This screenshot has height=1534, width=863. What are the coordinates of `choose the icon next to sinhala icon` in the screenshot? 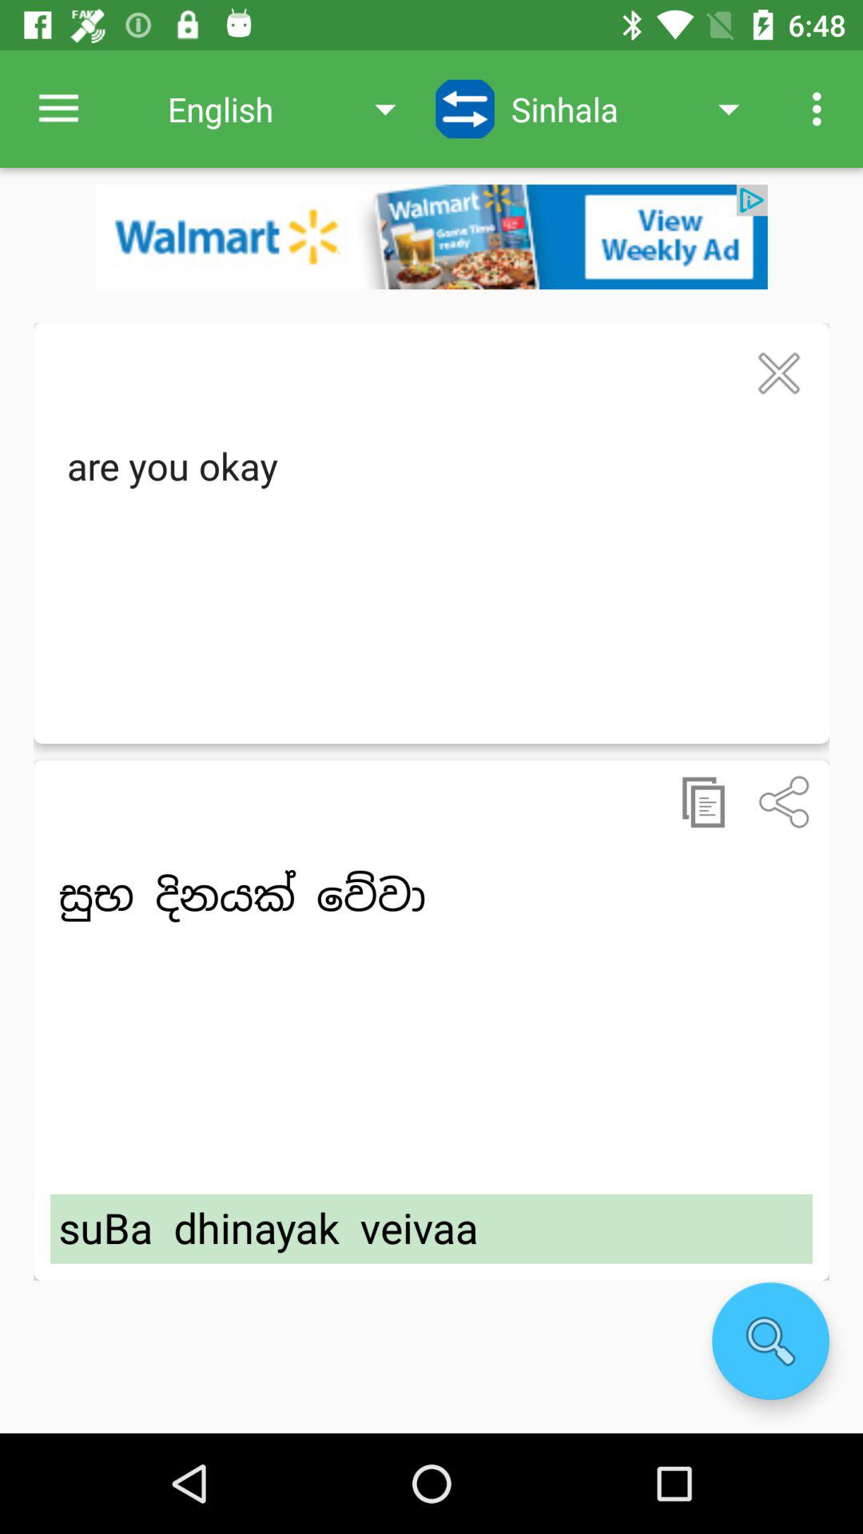 It's located at (465, 109).